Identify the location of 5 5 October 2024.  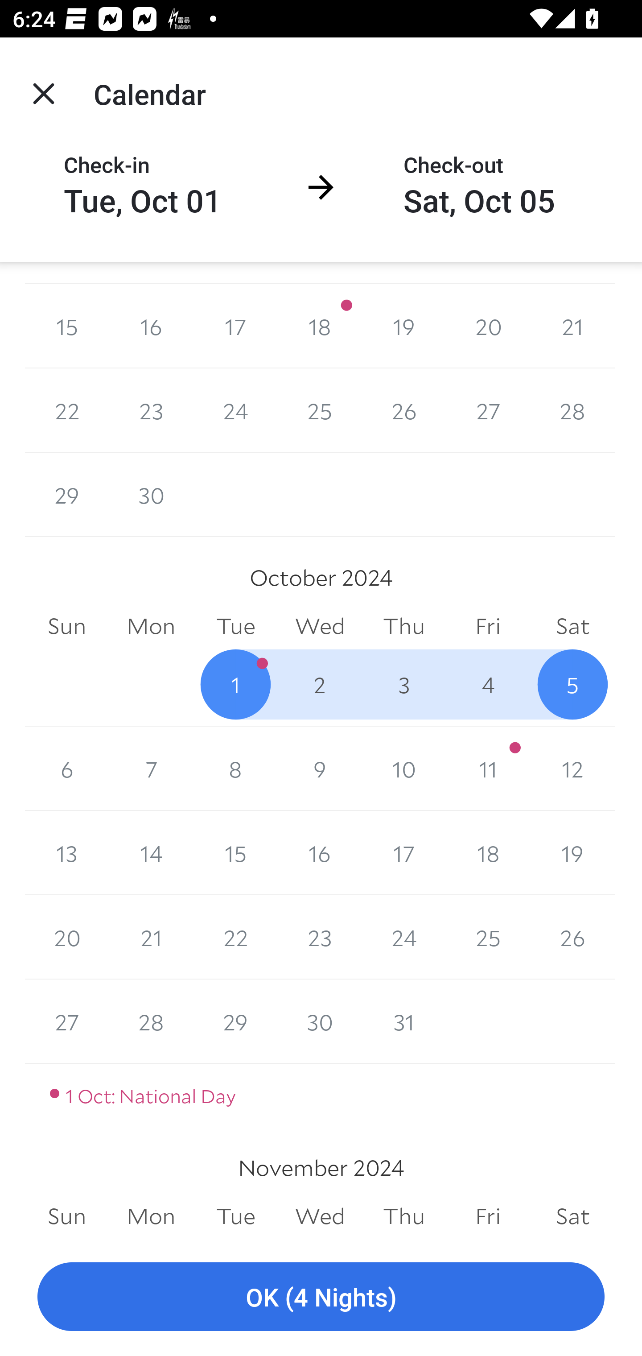
(572, 684).